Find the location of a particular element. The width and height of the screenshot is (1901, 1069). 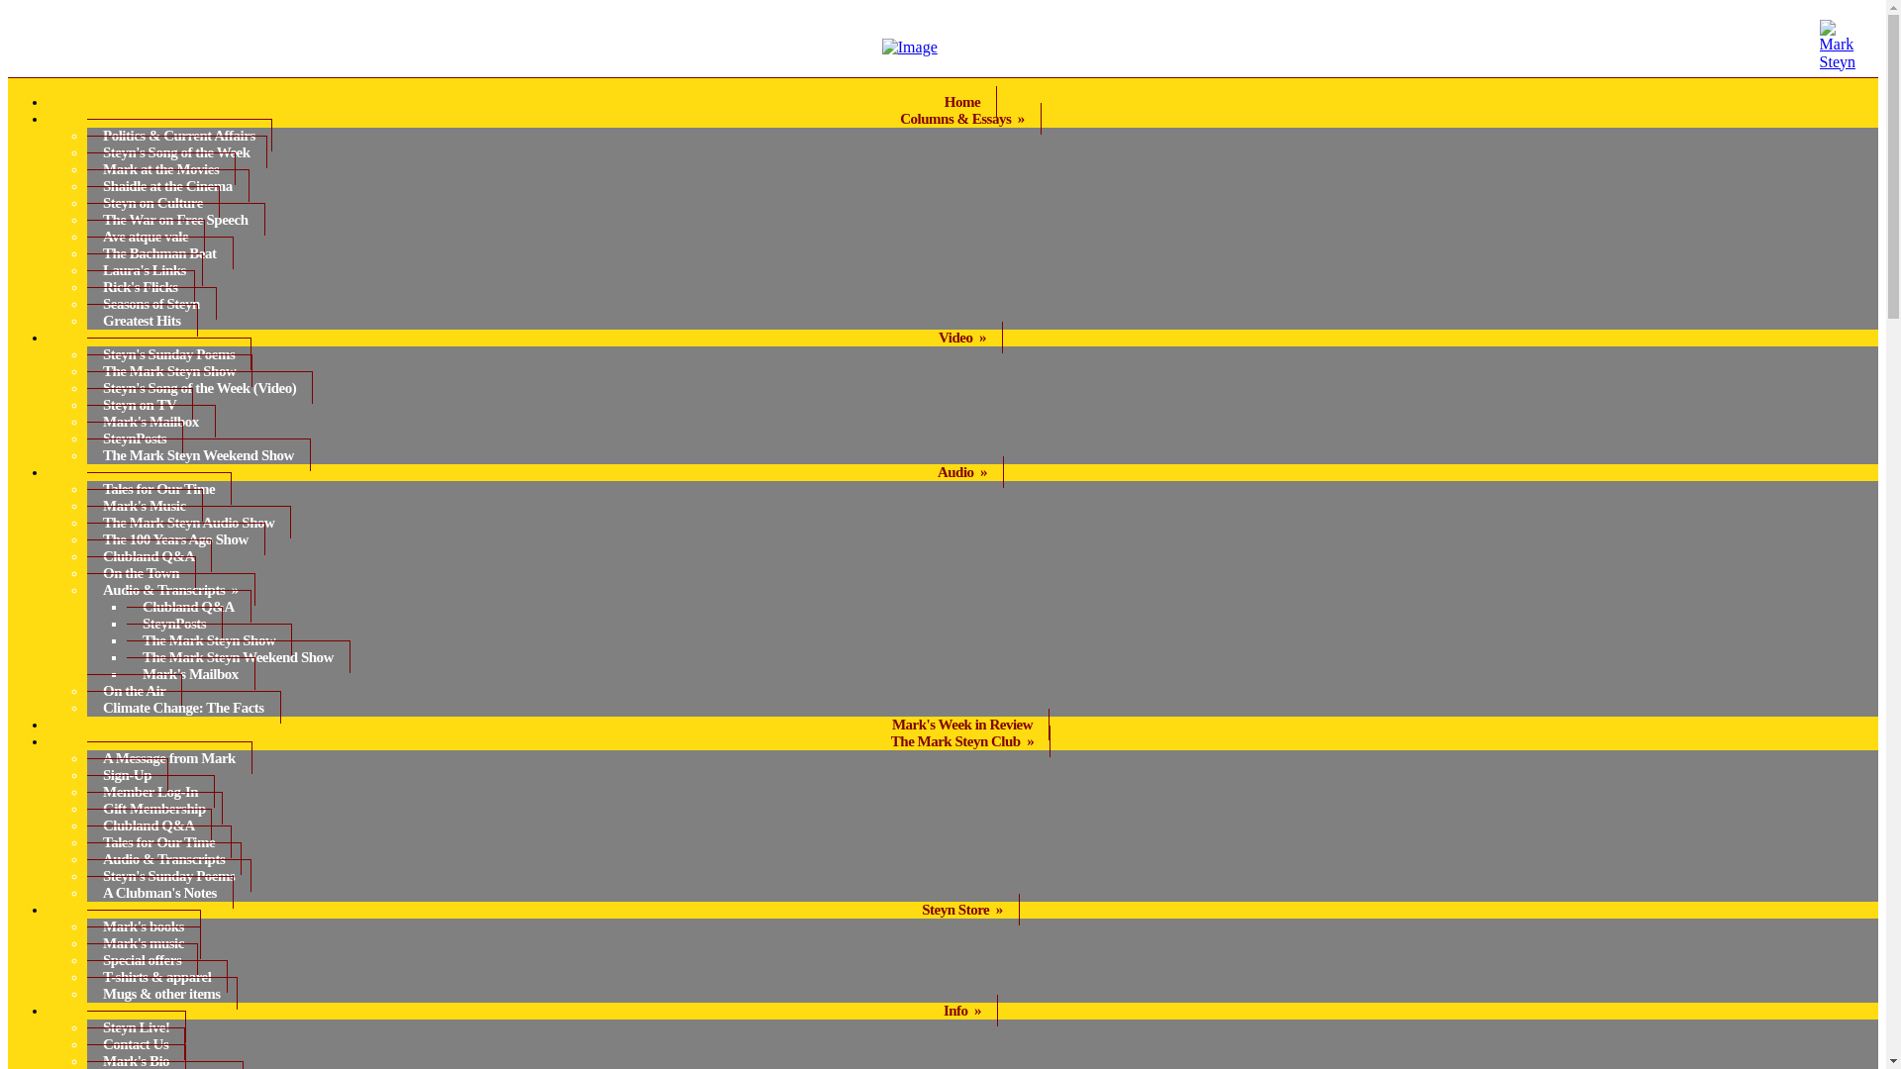

SteynPosts is located at coordinates (135, 437).